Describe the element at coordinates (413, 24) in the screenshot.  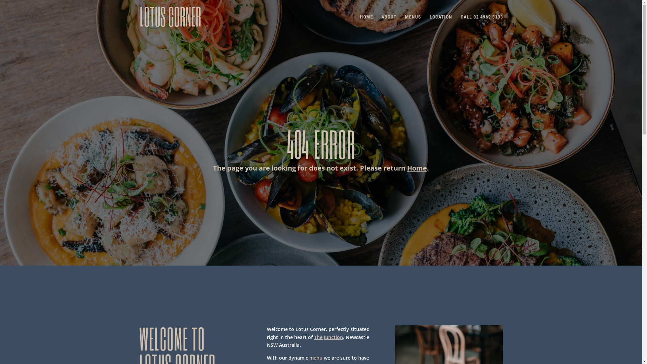
I see `MENUS` at that location.